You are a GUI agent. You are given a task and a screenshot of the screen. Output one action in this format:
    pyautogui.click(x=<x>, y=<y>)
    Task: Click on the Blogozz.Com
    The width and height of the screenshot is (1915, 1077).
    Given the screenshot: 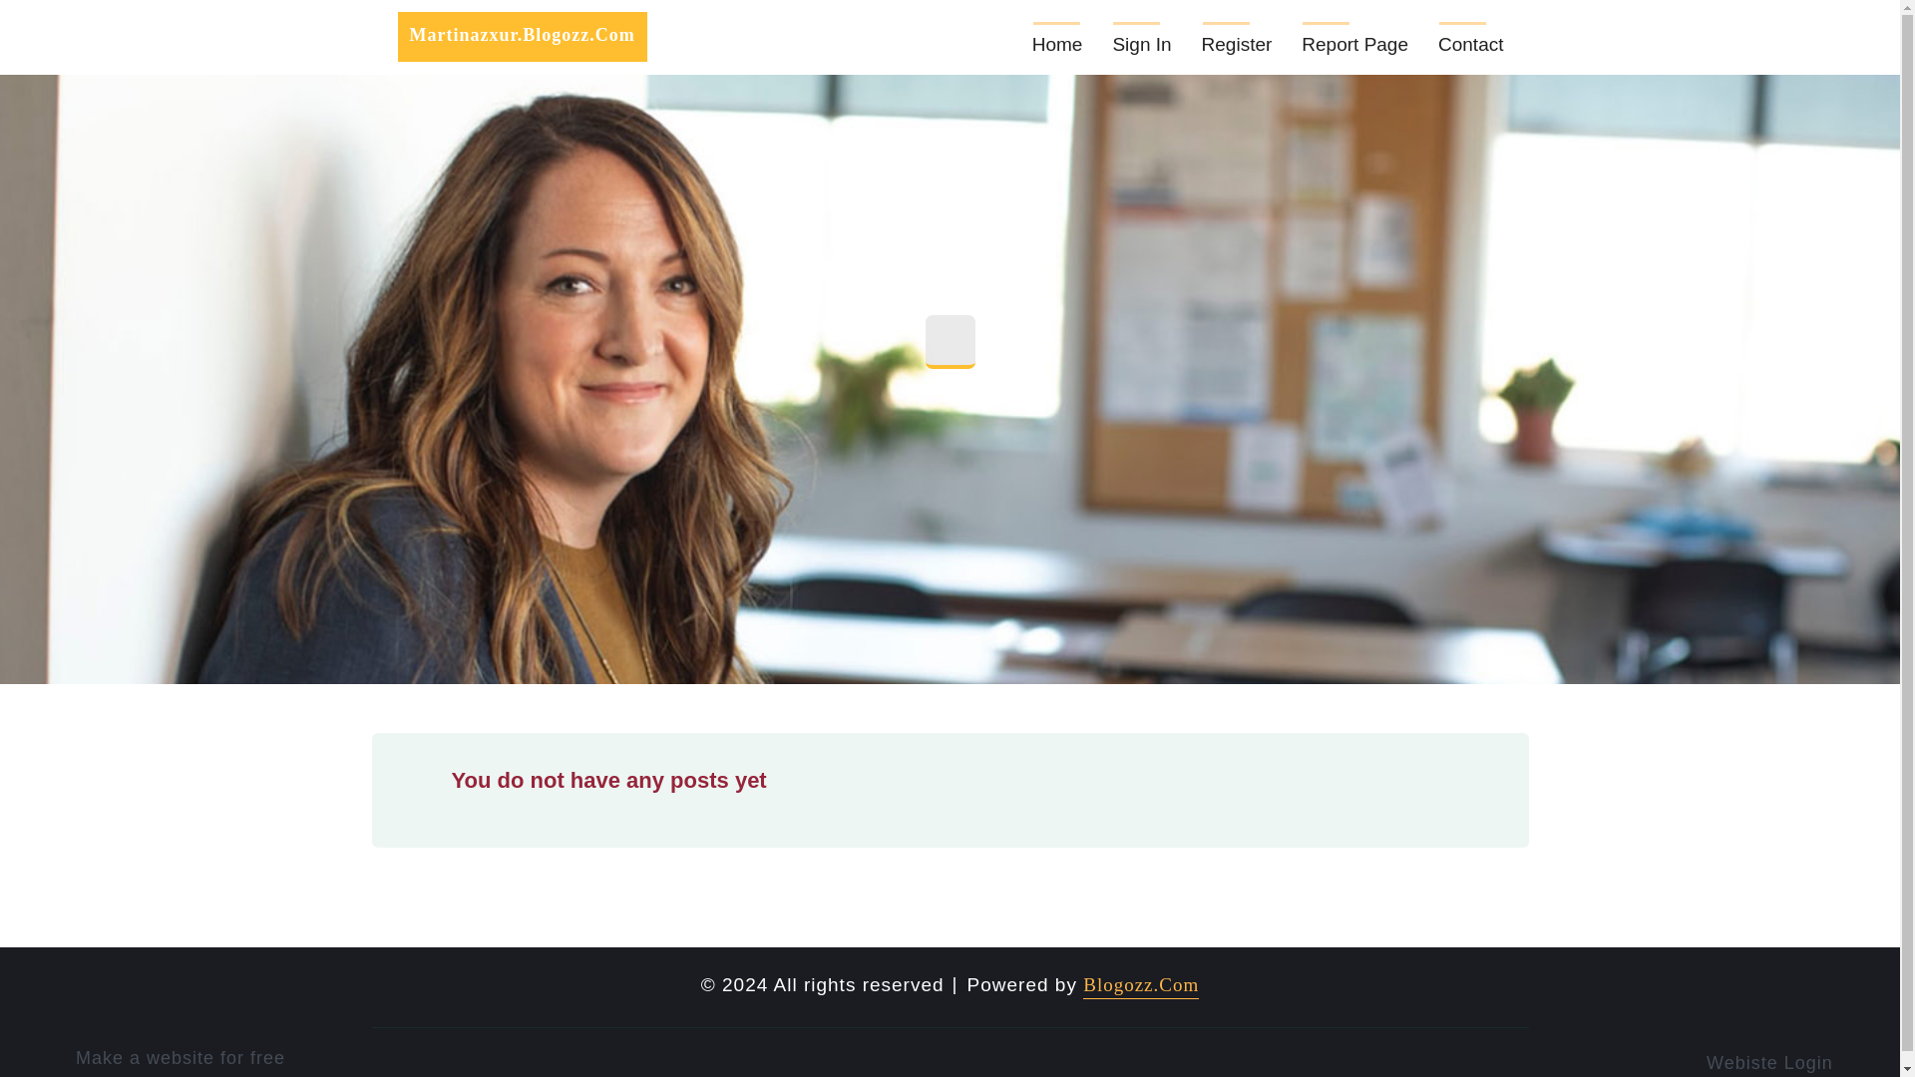 What is the action you would take?
    pyautogui.click(x=1141, y=987)
    